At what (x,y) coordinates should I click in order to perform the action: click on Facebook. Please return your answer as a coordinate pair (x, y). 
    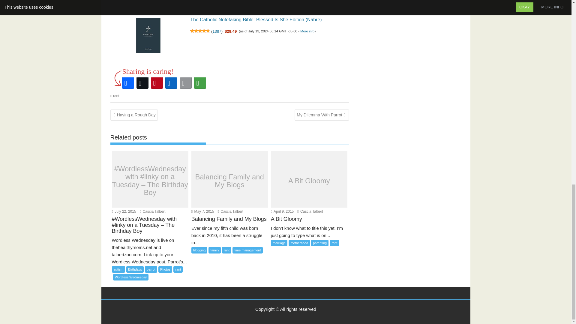
    Looking at the image, I should click on (127, 83).